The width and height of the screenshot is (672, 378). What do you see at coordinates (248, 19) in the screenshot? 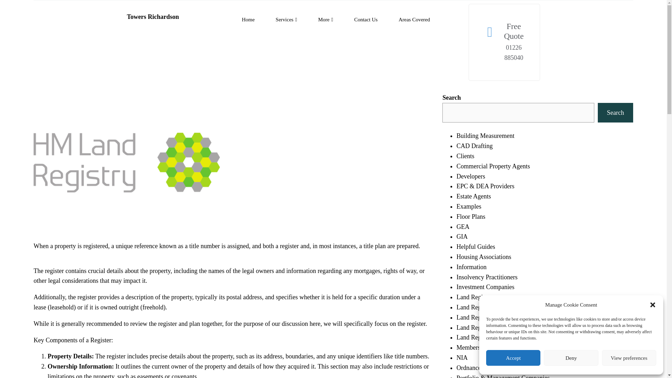
I see `Home` at bounding box center [248, 19].